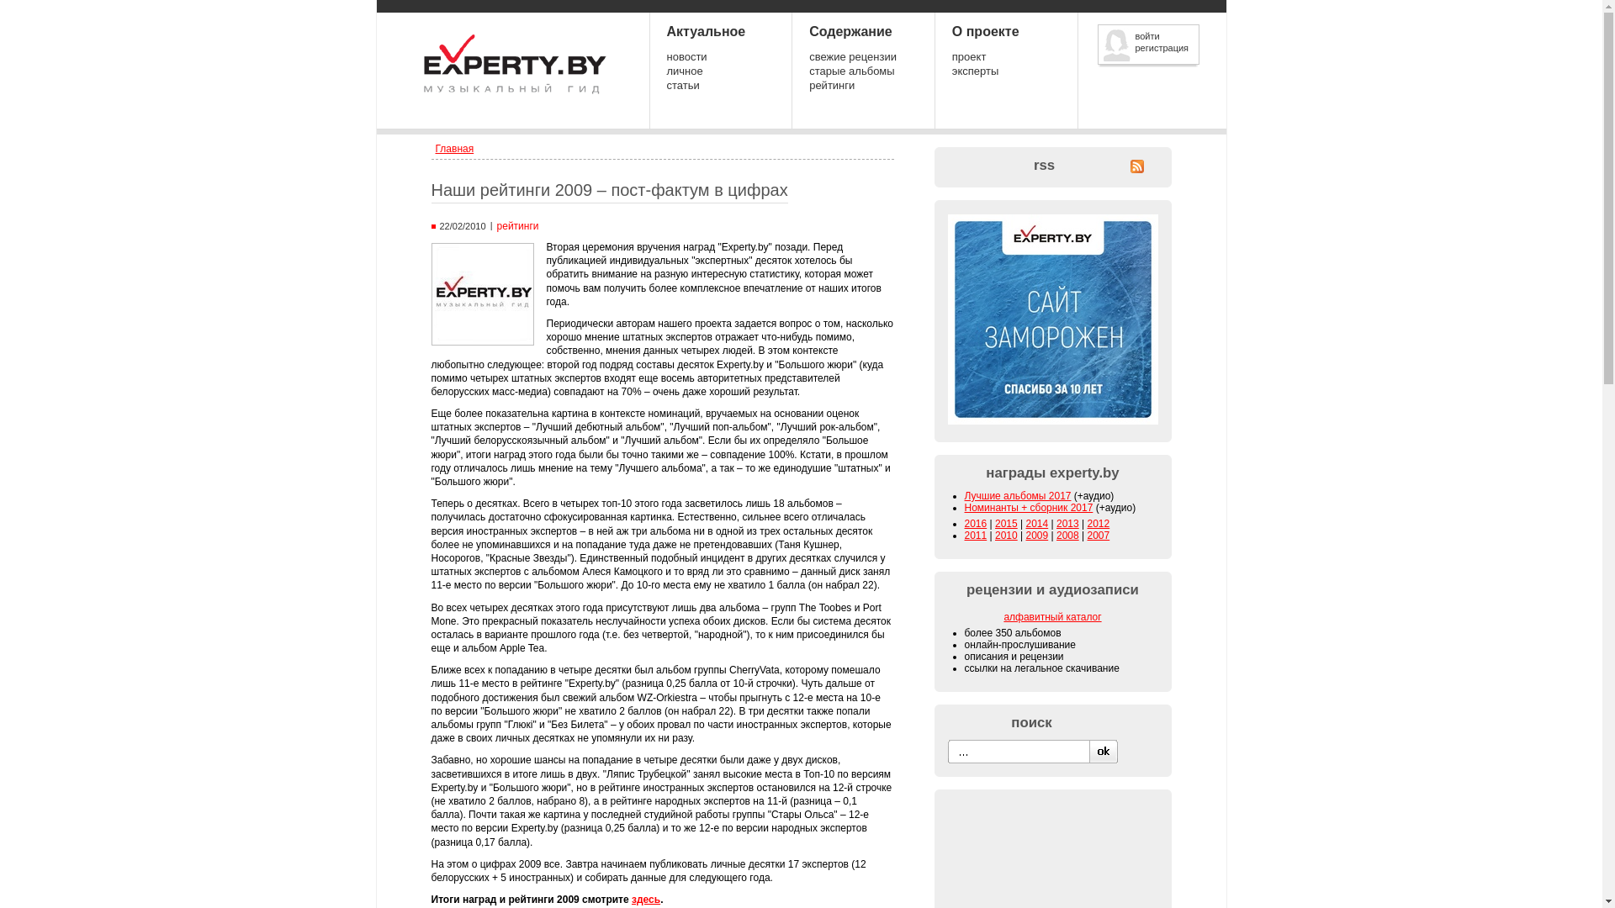 The width and height of the screenshot is (1615, 908). Describe the element at coordinates (976, 536) in the screenshot. I see `2011` at that location.